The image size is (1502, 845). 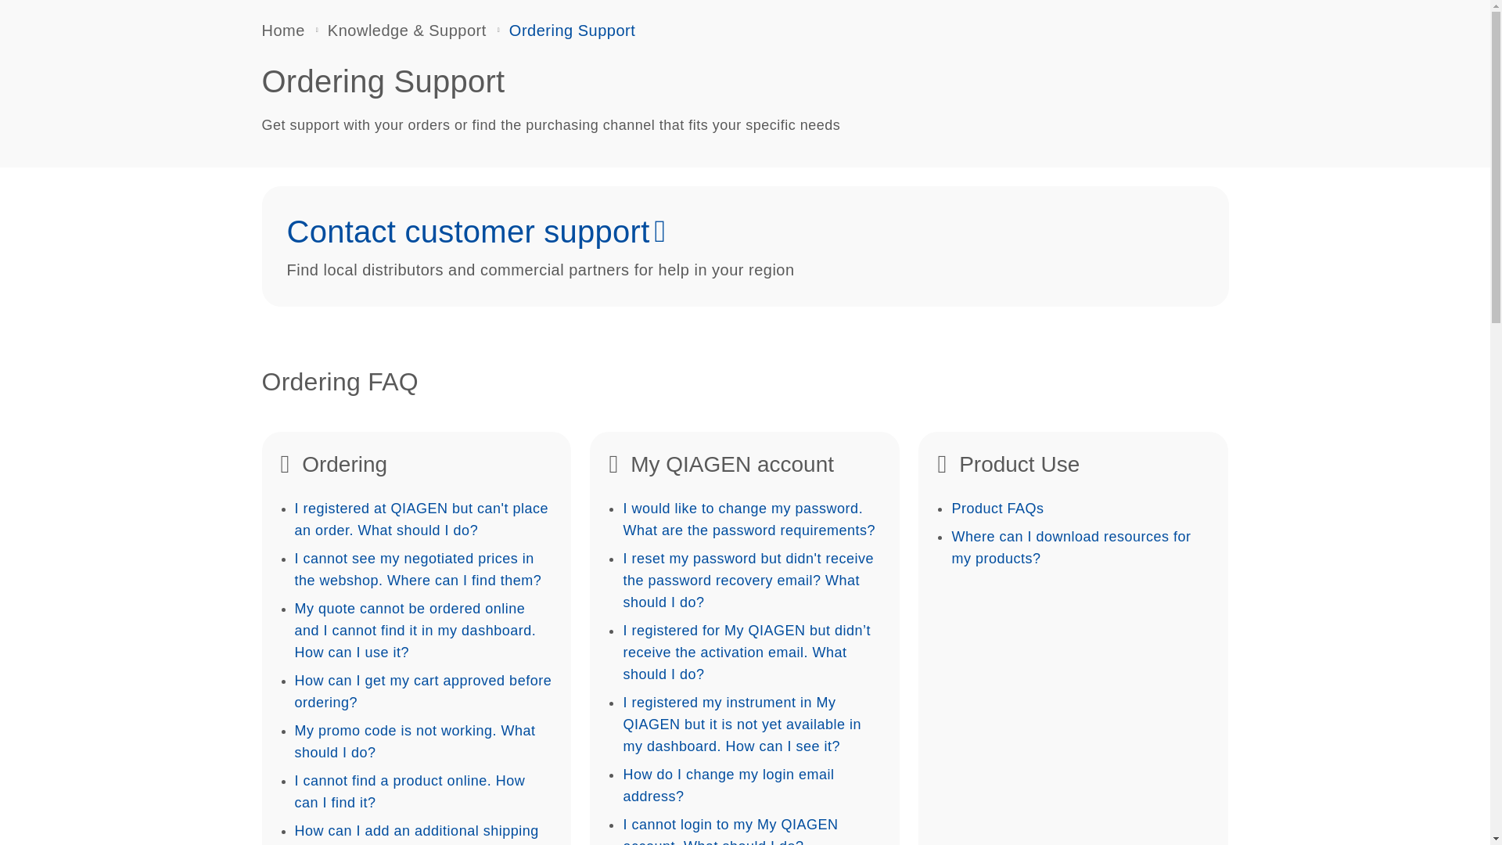 I want to click on Contact customer support, so click(x=468, y=232).